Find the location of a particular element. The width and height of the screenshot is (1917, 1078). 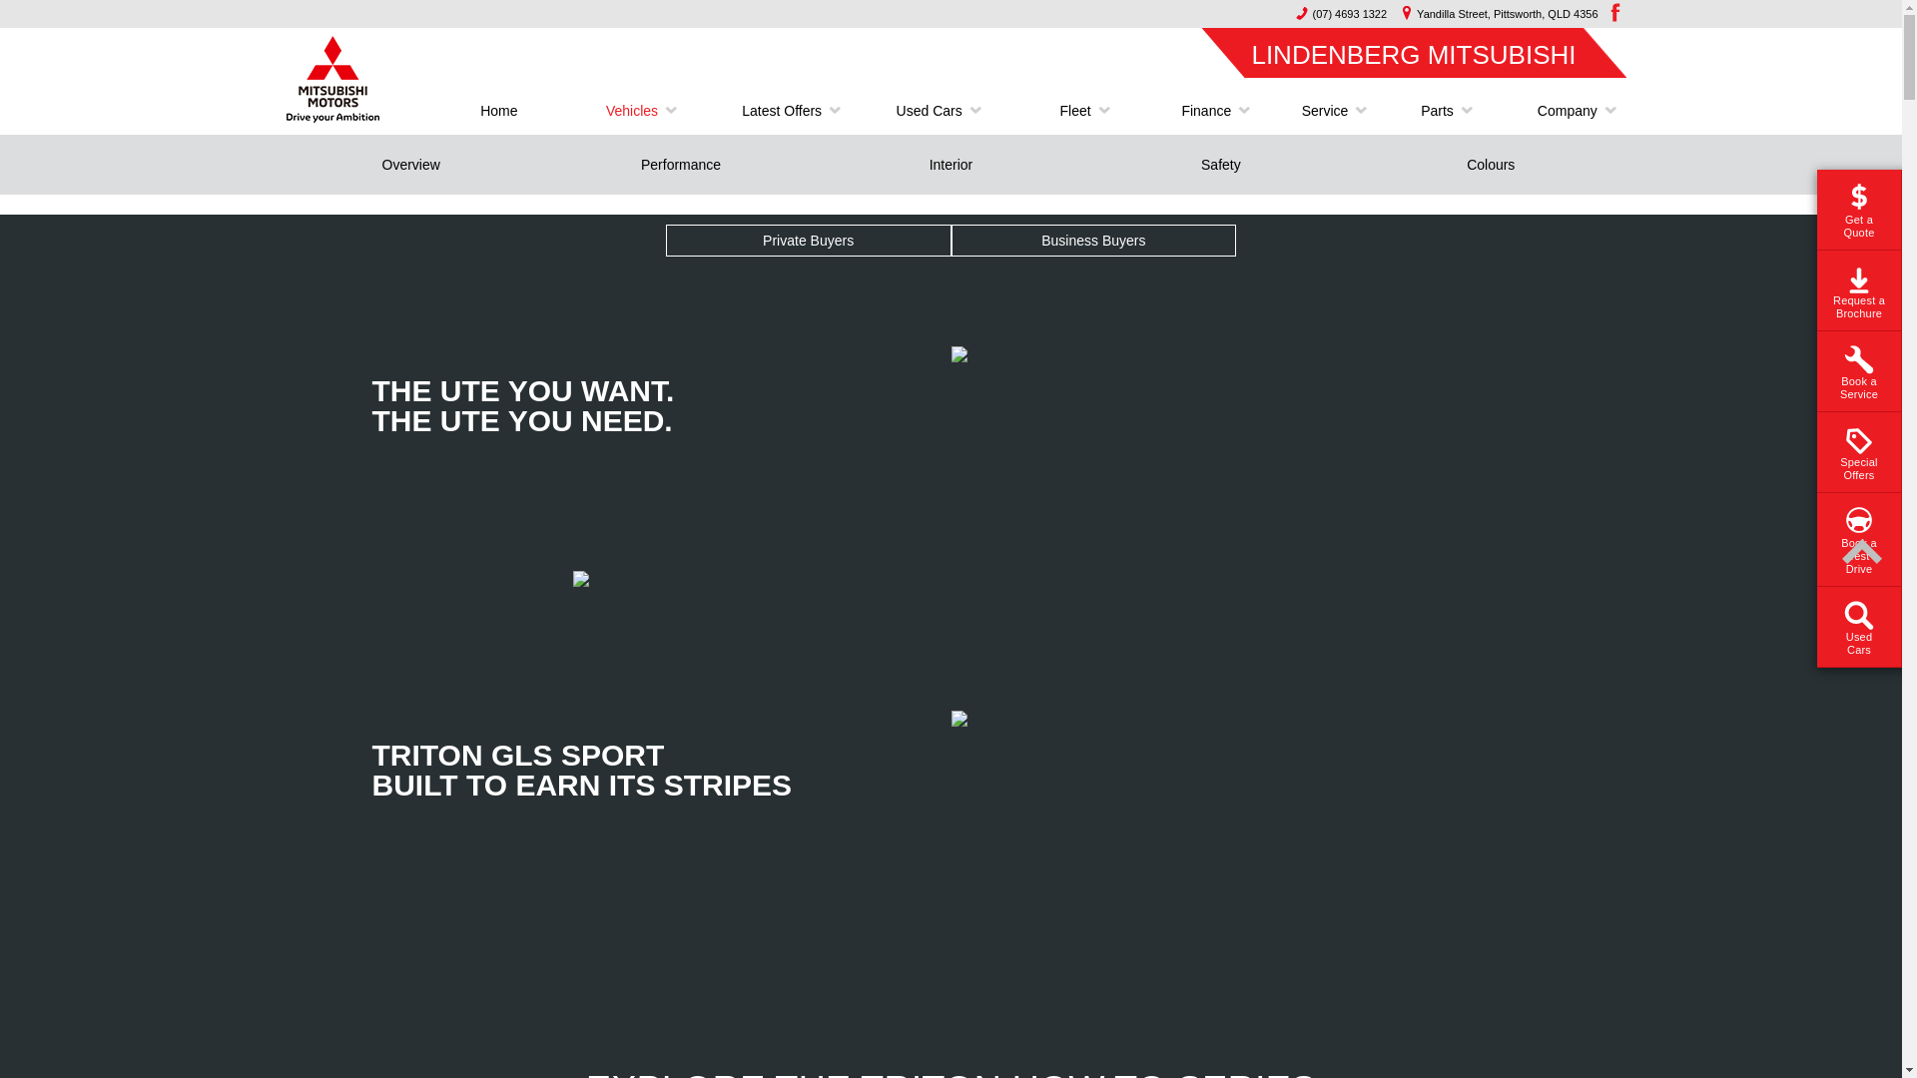

Private Buyers is located at coordinates (809, 241).